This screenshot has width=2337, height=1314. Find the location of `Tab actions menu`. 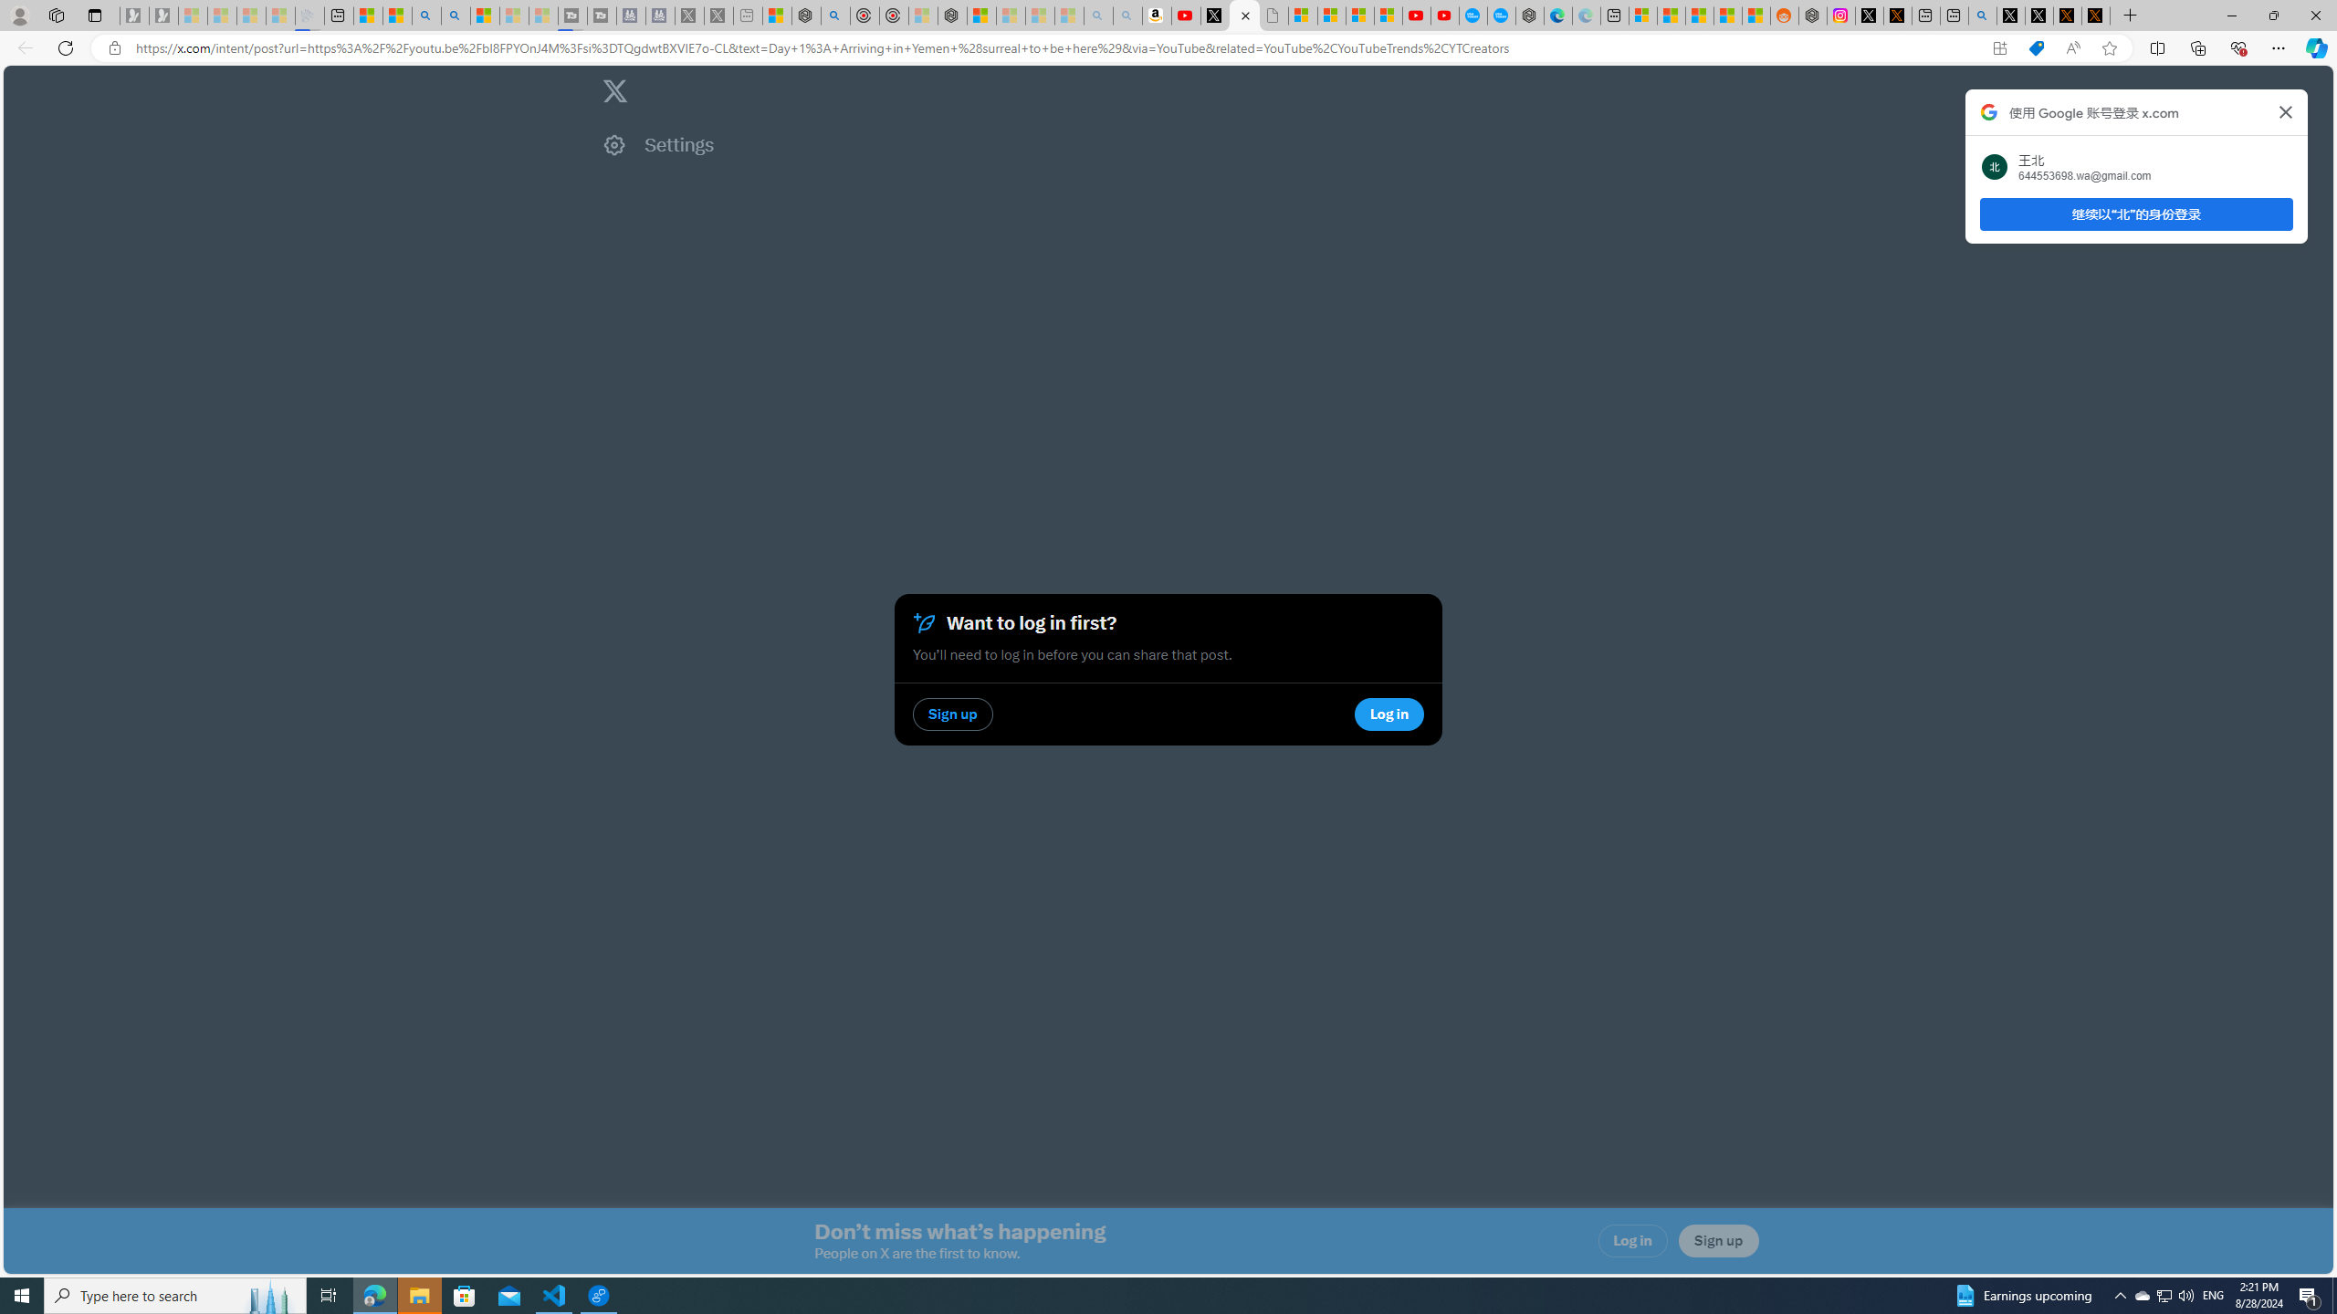

Tab actions menu is located at coordinates (95, 15).